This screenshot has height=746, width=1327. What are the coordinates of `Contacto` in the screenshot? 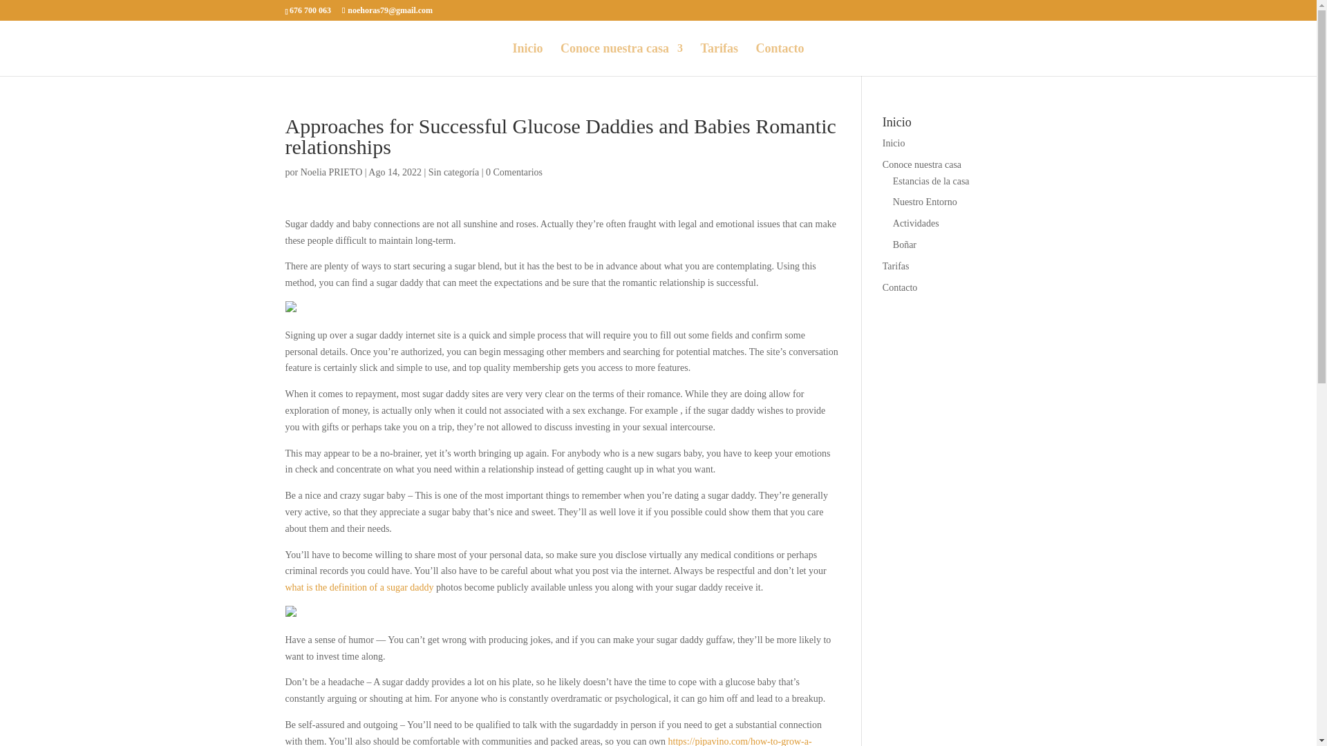 It's located at (900, 287).